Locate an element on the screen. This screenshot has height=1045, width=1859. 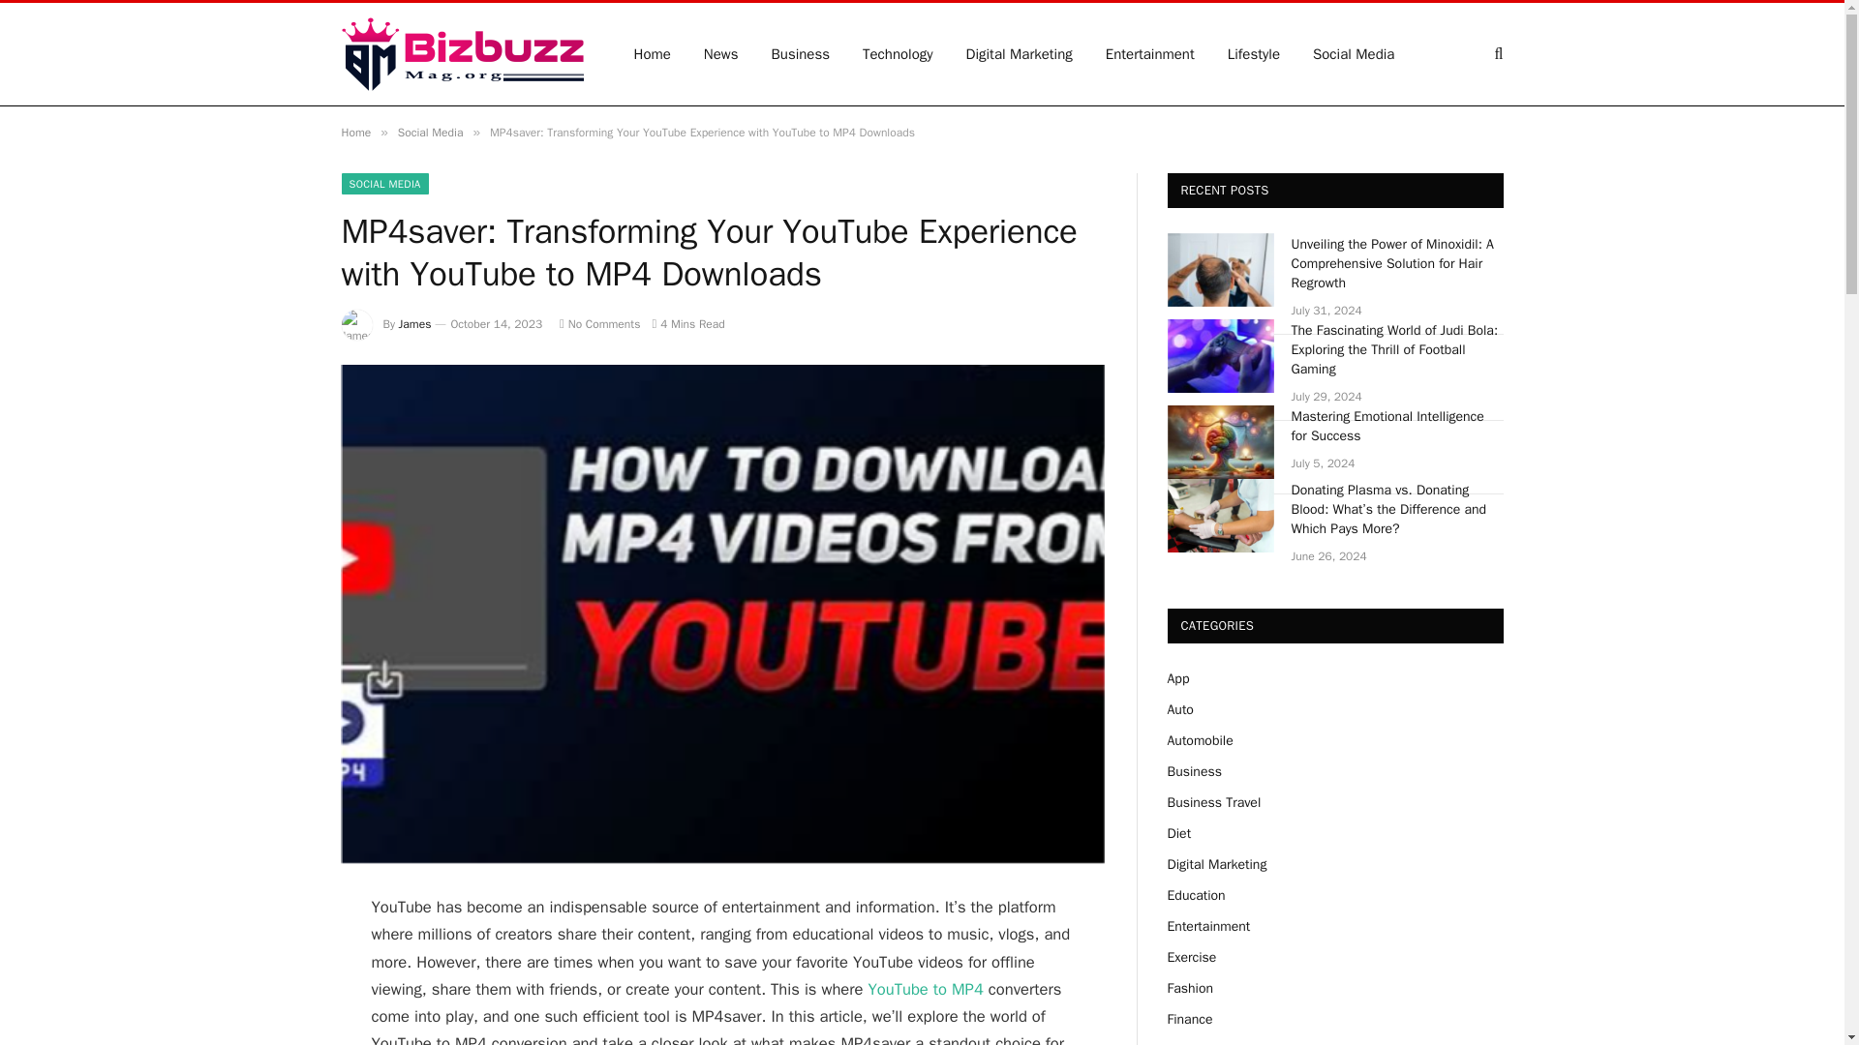
Technology is located at coordinates (898, 54).